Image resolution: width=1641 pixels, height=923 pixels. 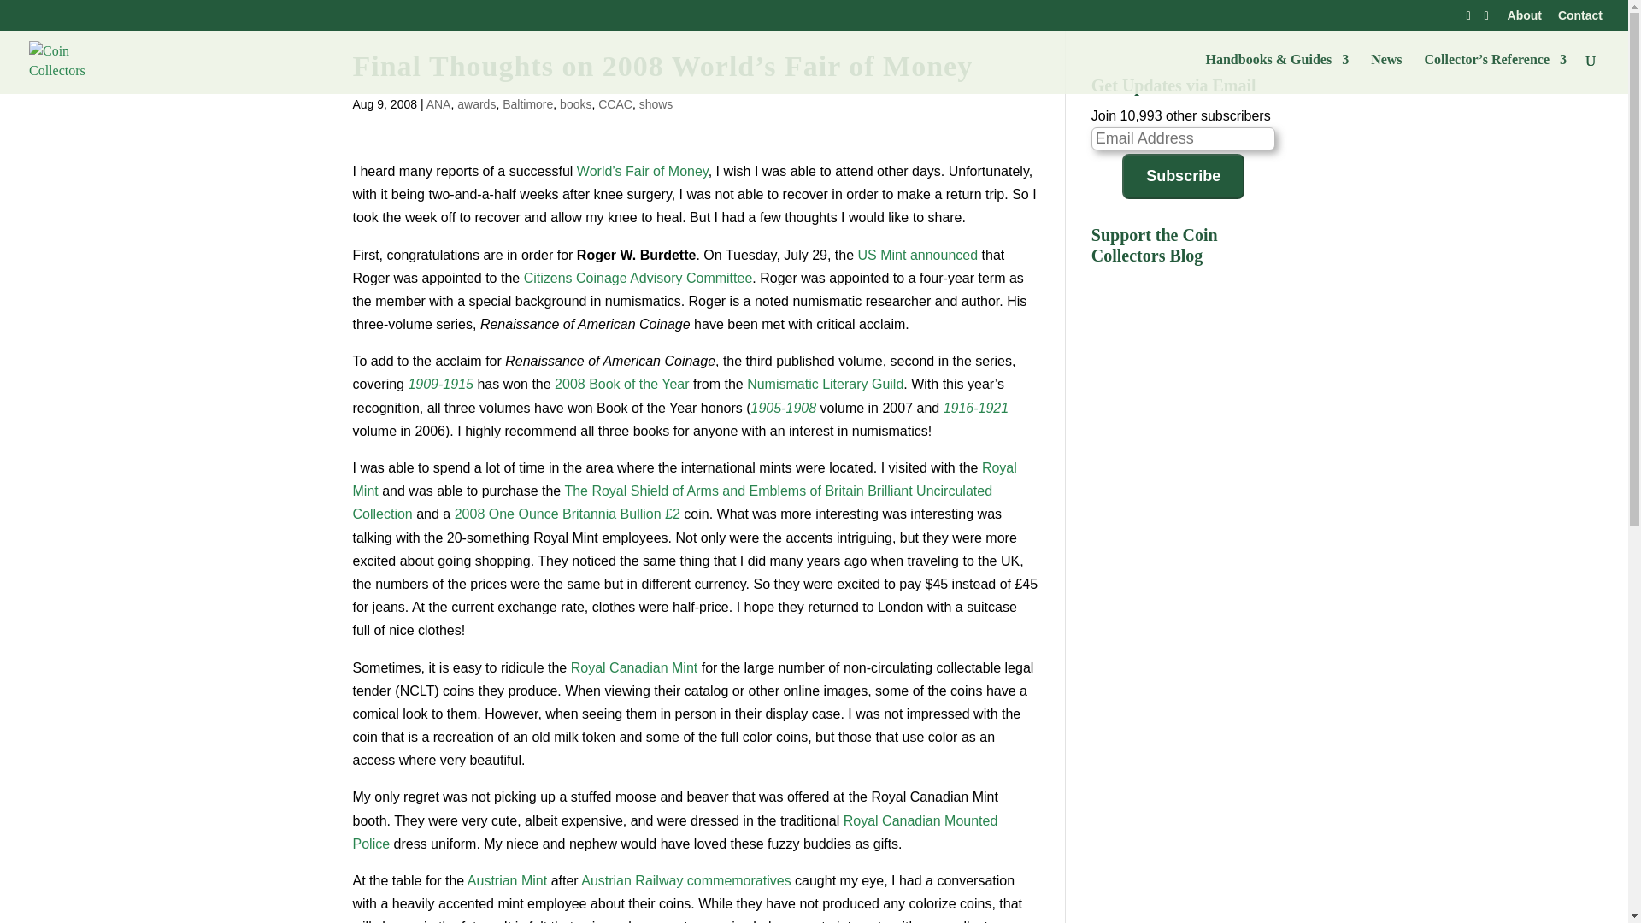 What do you see at coordinates (527, 104) in the screenshot?
I see `Baltimore` at bounding box center [527, 104].